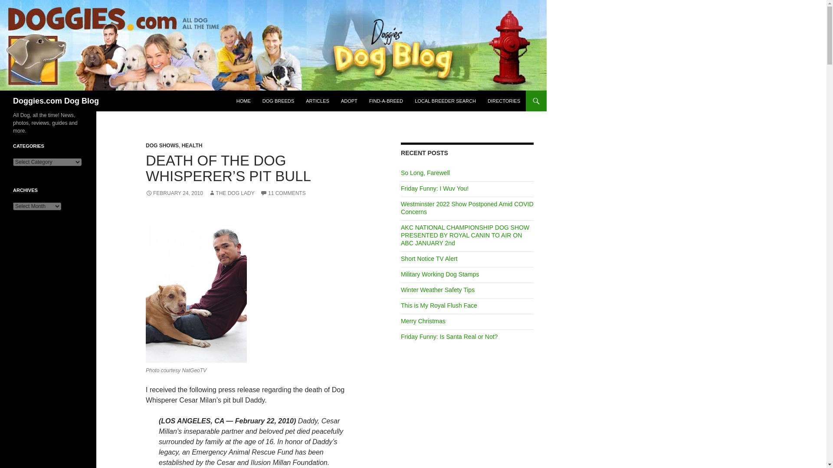 Image resolution: width=833 pixels, height=468 pixels. What do you see at coordinates (278, 101) in the screenshot?
I see `DOG BREEDS` at bounding box center [278, 101].